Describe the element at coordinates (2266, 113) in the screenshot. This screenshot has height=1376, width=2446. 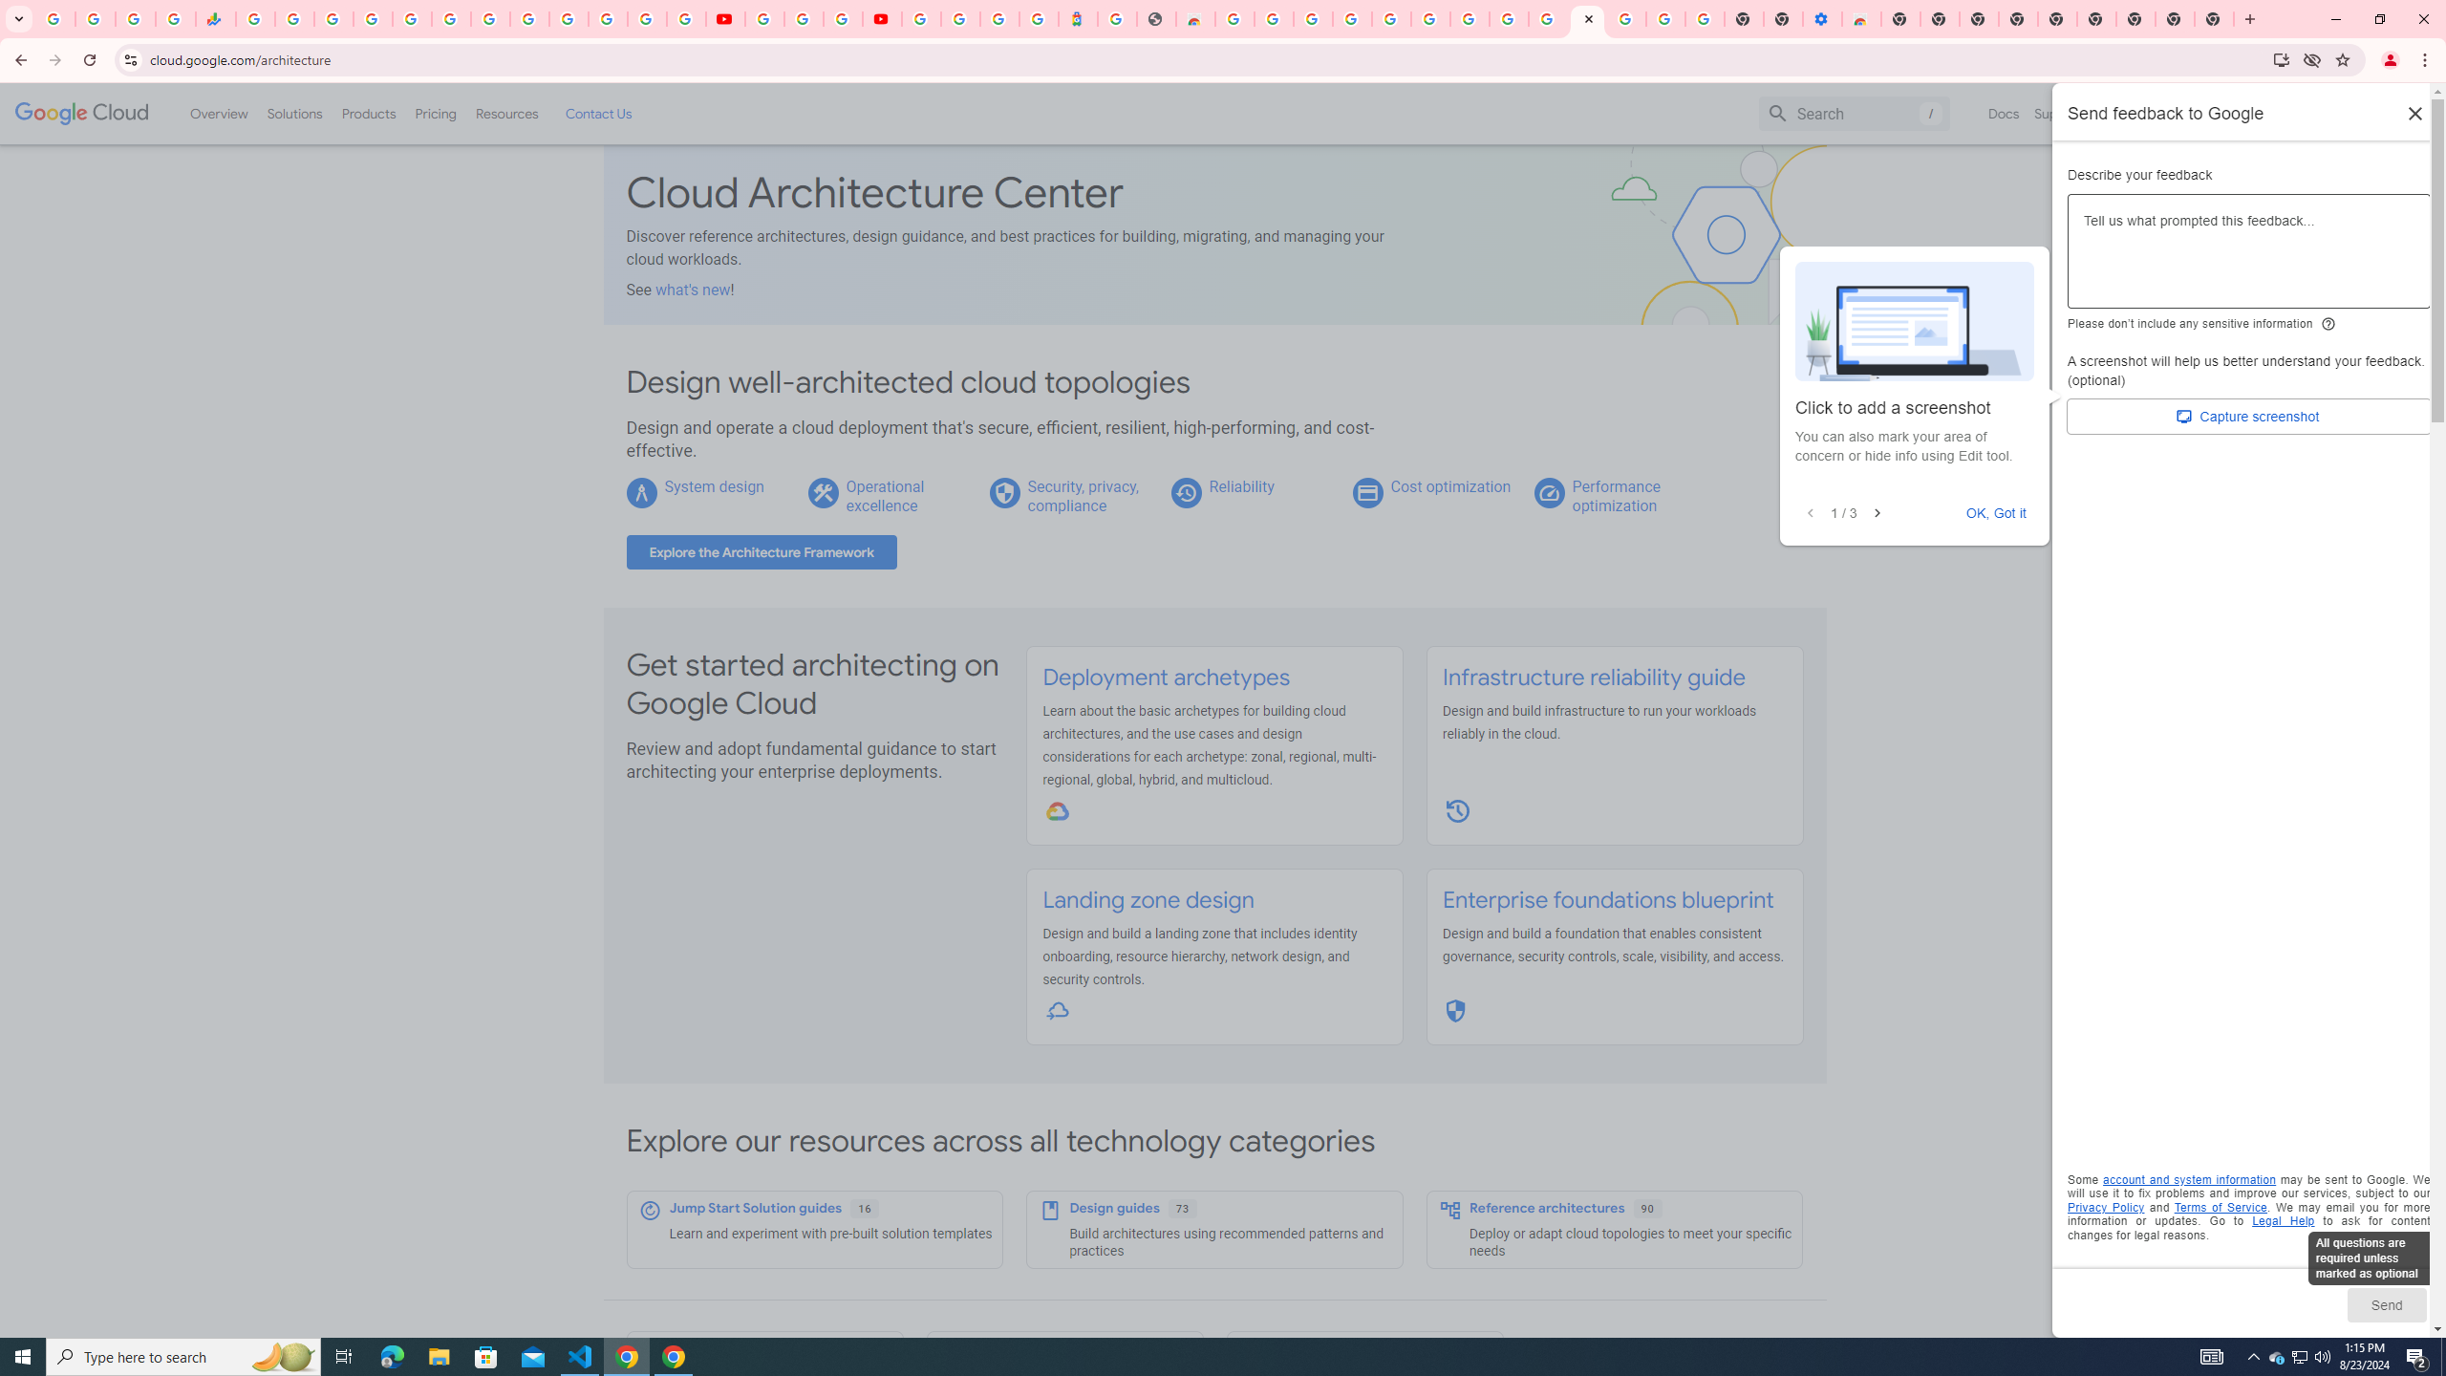
I see `Sign in` at that location.